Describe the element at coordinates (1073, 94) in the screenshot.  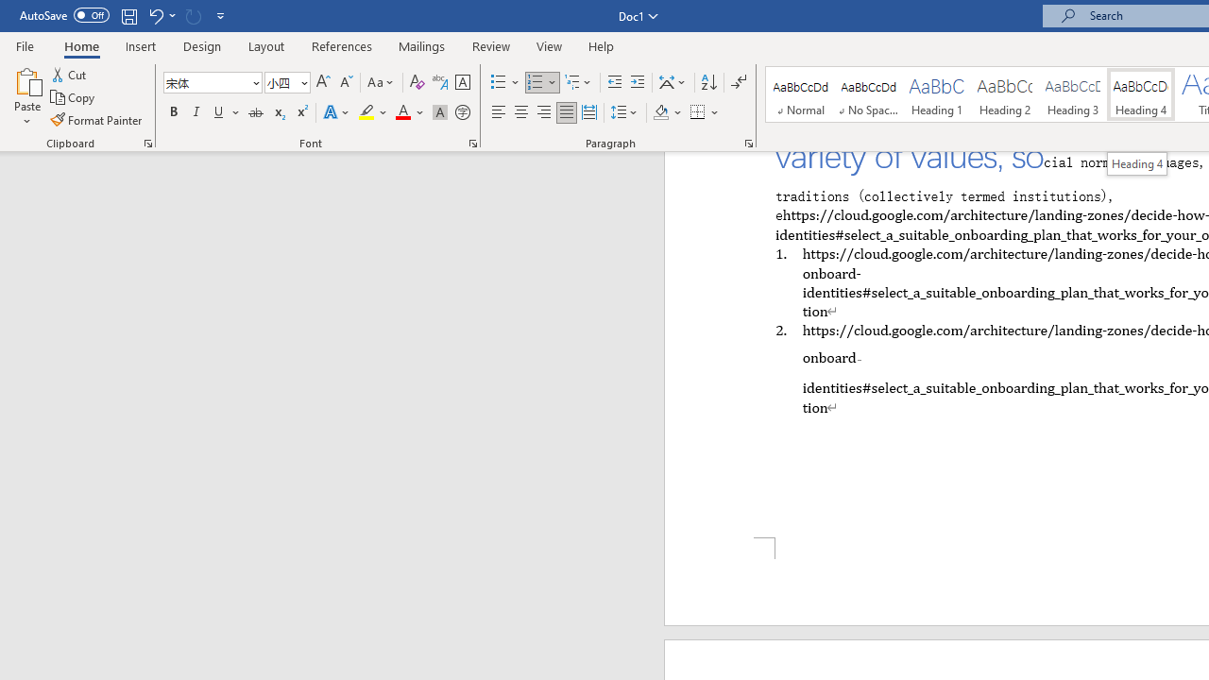
I see `Heading 3` at that location.